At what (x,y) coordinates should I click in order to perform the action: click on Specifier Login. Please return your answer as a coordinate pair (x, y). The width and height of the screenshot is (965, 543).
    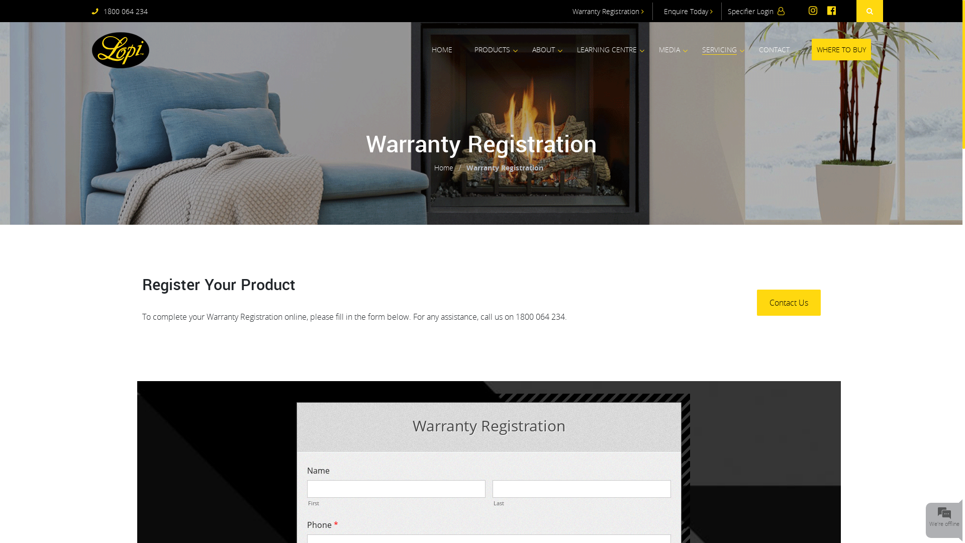
    Looking at the image, I should click on (756, 11).